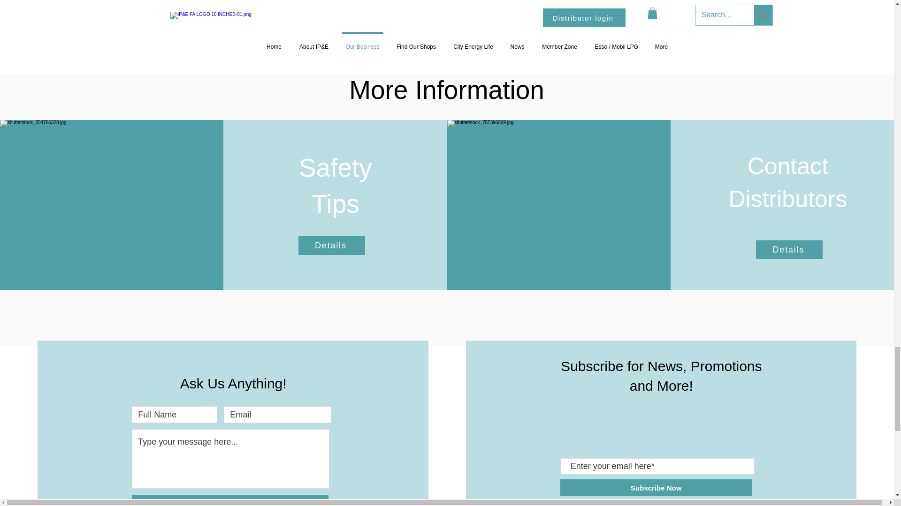 This screenshot has height=506, width=901. I want to click on Submit, so click(230, 500).